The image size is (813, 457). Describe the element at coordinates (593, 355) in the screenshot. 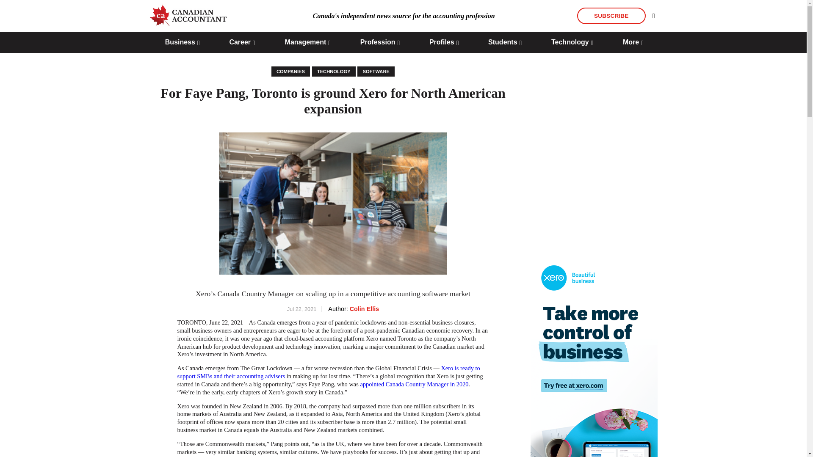

I see `Xero Canada 2024` at that location.